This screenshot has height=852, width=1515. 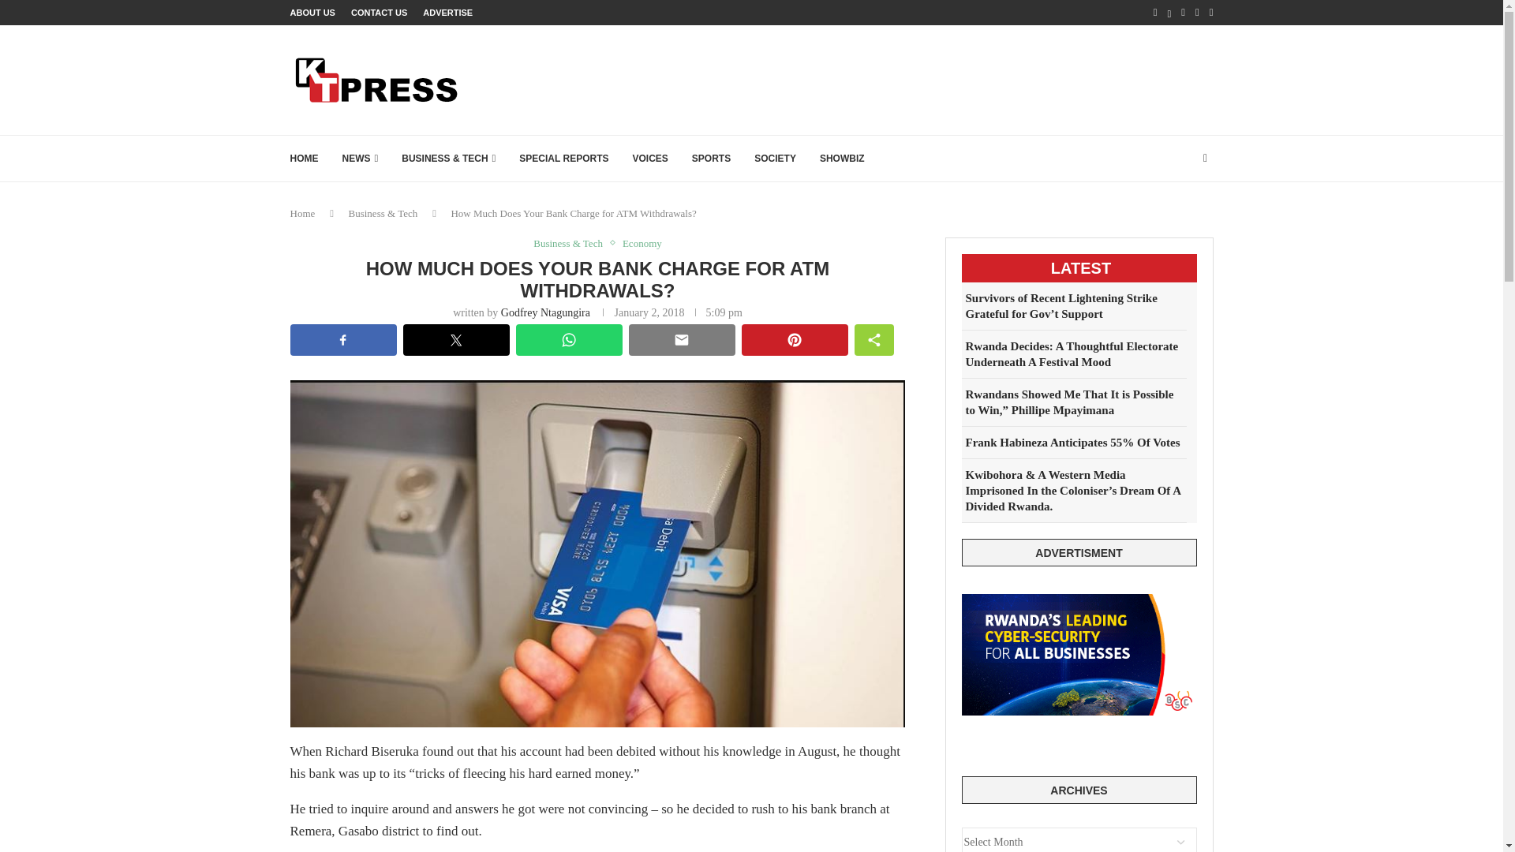 I want to click on SPECIAL REPORTS, so click(x=563, y=158).